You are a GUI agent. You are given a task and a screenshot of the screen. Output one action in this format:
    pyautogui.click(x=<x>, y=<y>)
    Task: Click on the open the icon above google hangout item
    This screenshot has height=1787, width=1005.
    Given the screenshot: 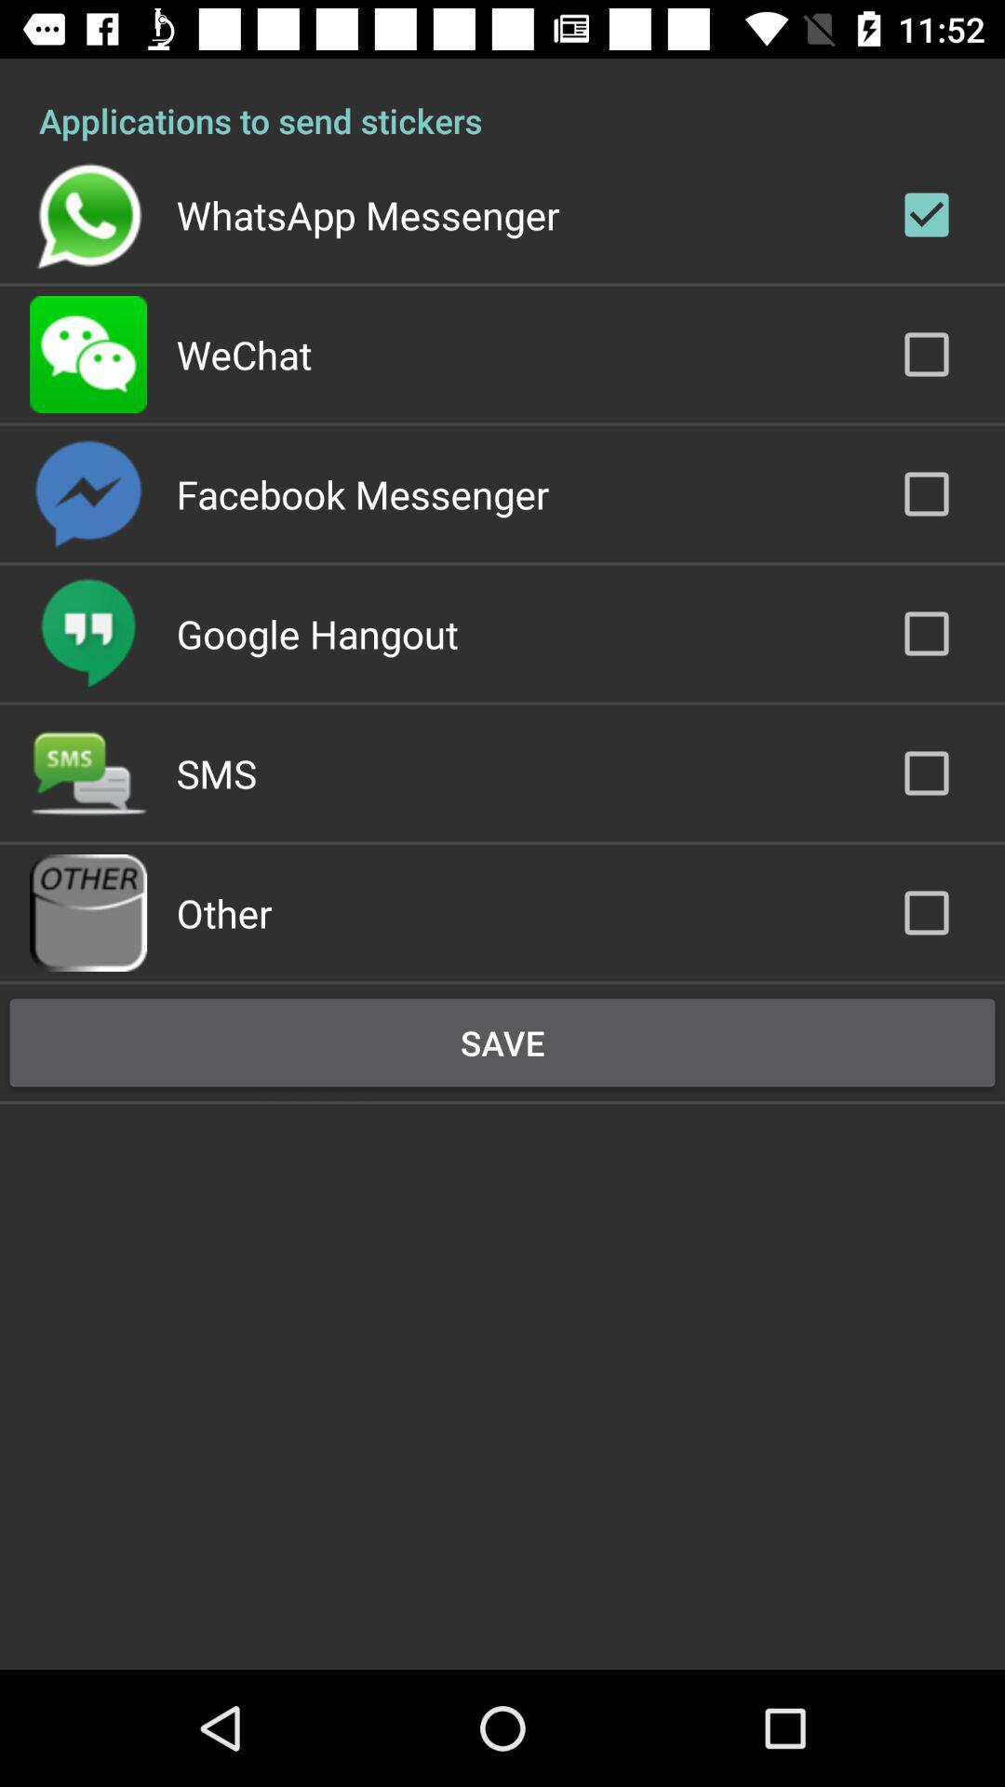 What is the action you would take?
    pyautogui.click(x=363, y=493)
    